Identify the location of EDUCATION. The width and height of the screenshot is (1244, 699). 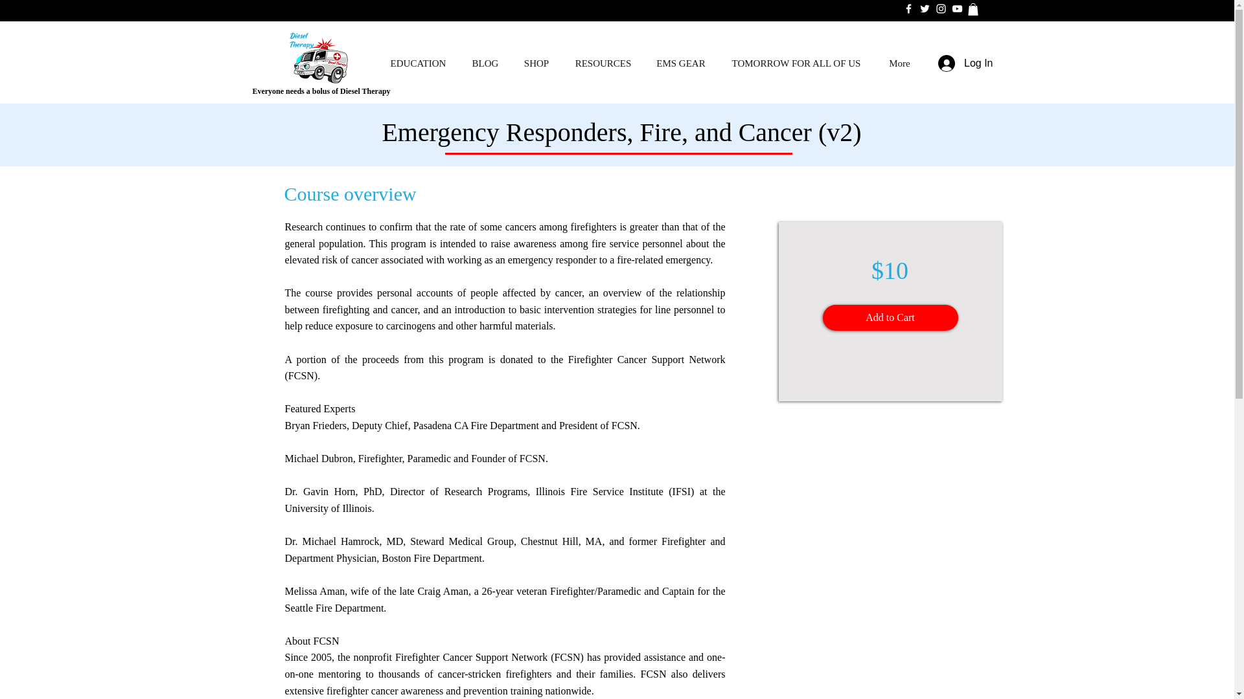
(419, 63).